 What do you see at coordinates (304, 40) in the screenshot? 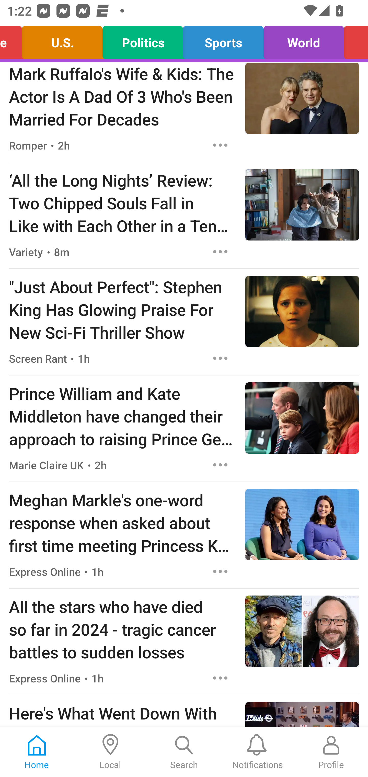
I see `World` at bounding box center [304, 40].